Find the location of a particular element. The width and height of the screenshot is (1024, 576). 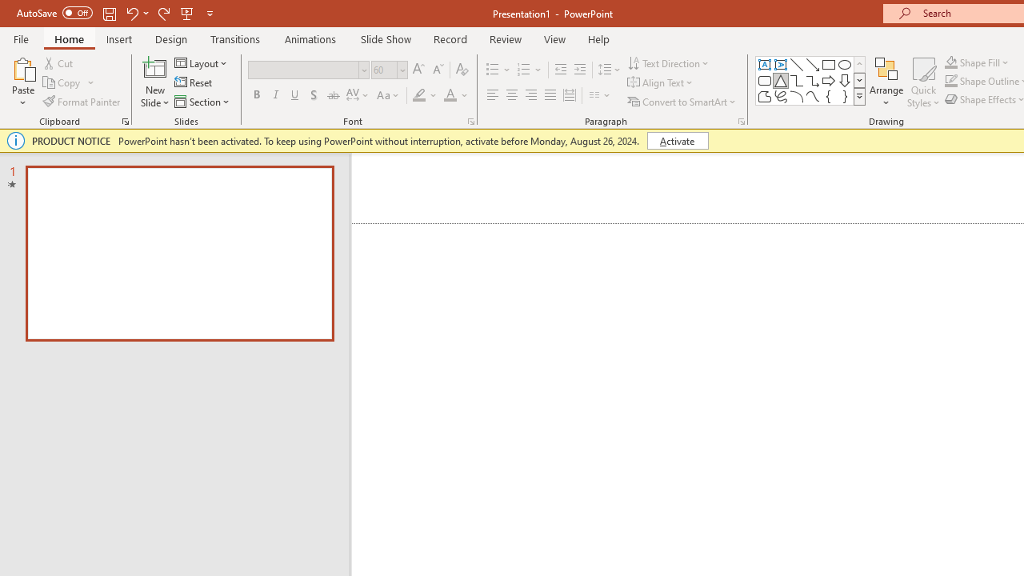

Shape Fill Orange, Accent 2 is located at coordinates (950, 62).